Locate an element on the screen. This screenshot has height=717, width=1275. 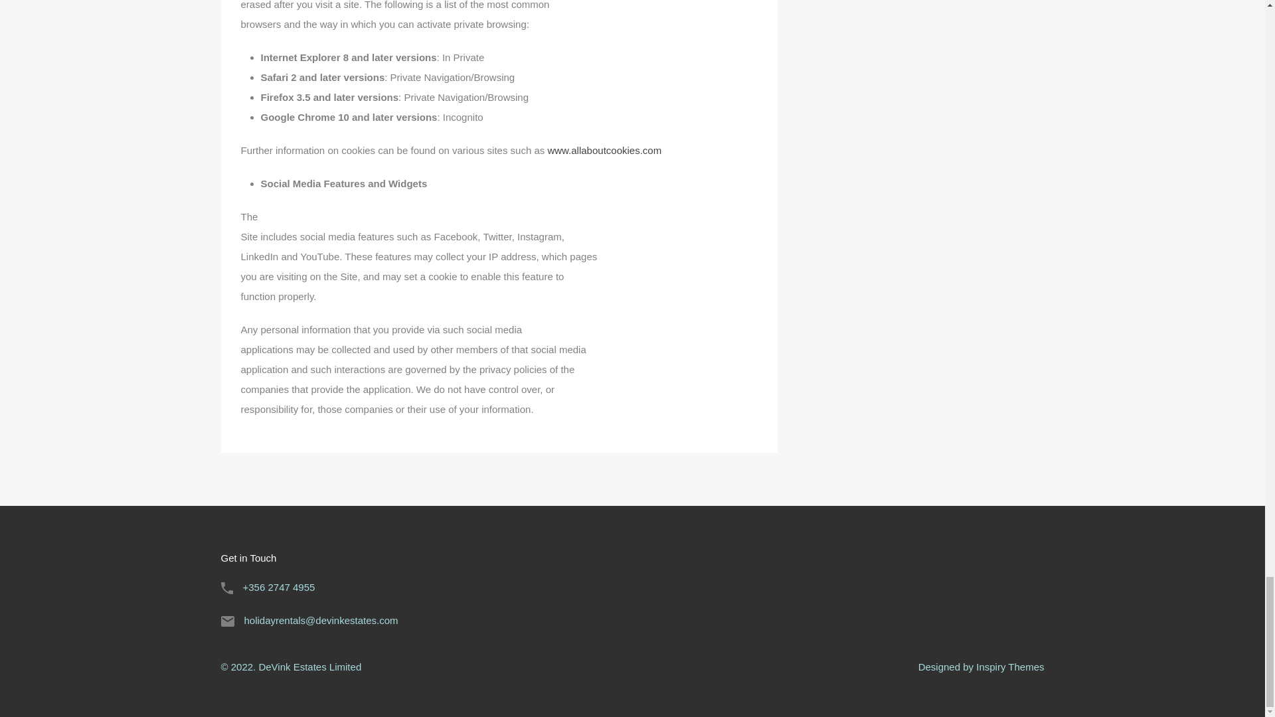
Inspiry Themes is located at coordinates (1010, 667).